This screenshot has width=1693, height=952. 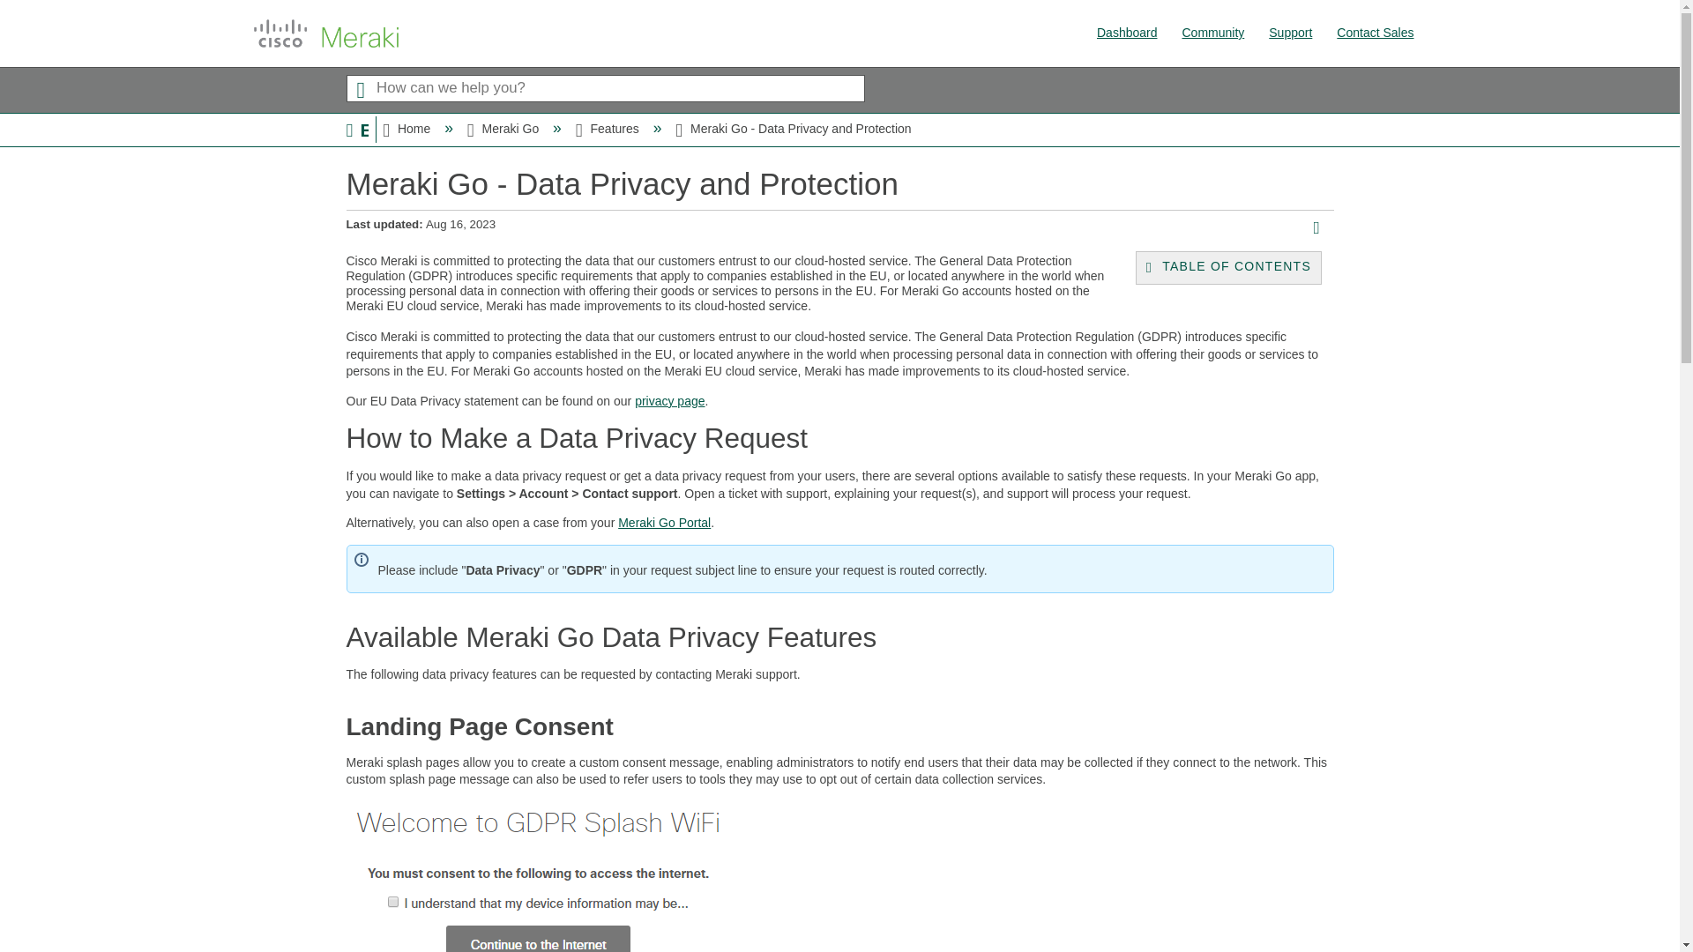 What do you see at coordinates (669, 401) in the screenshot?
I see `privacy page` at bounding box center [669, 401].